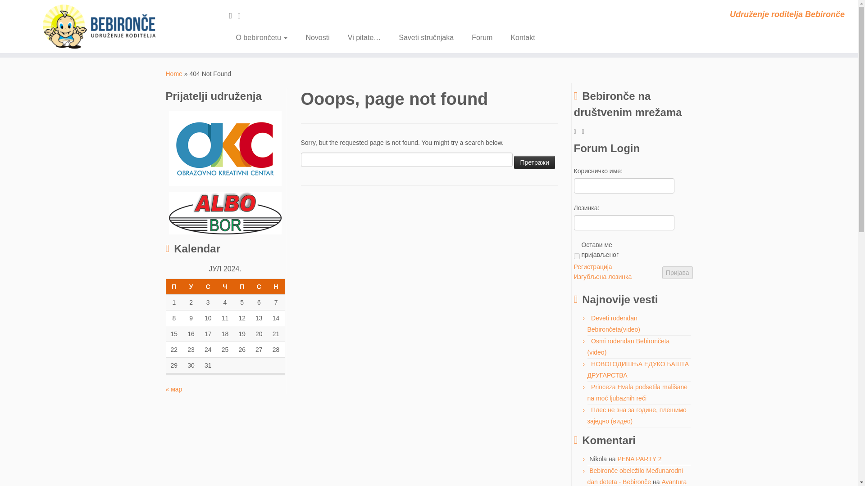  I want to click on Novosti, so click(317, 37).